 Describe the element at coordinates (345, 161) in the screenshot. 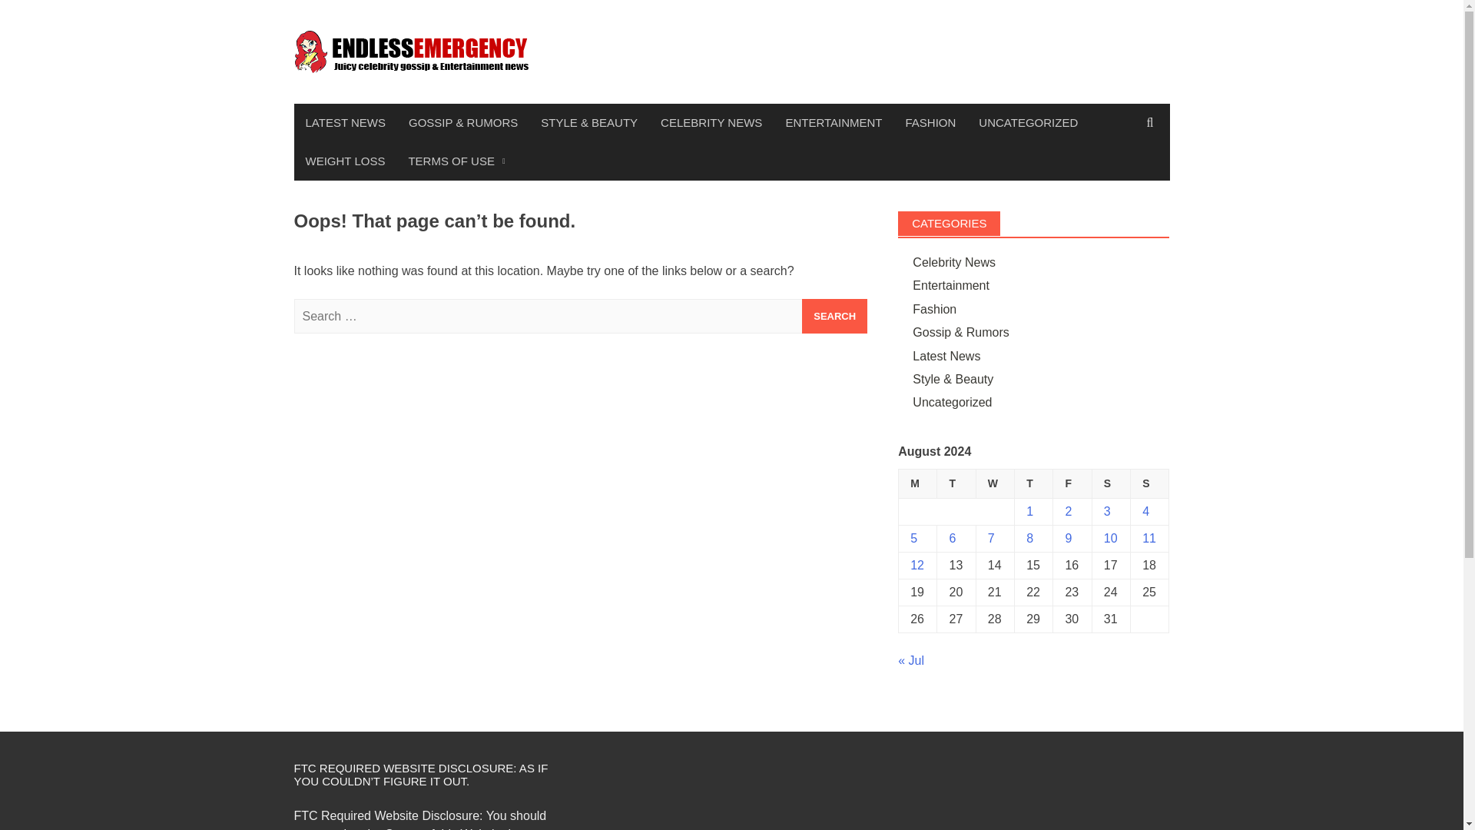

I see `WEIGHT LOSS` at that location.